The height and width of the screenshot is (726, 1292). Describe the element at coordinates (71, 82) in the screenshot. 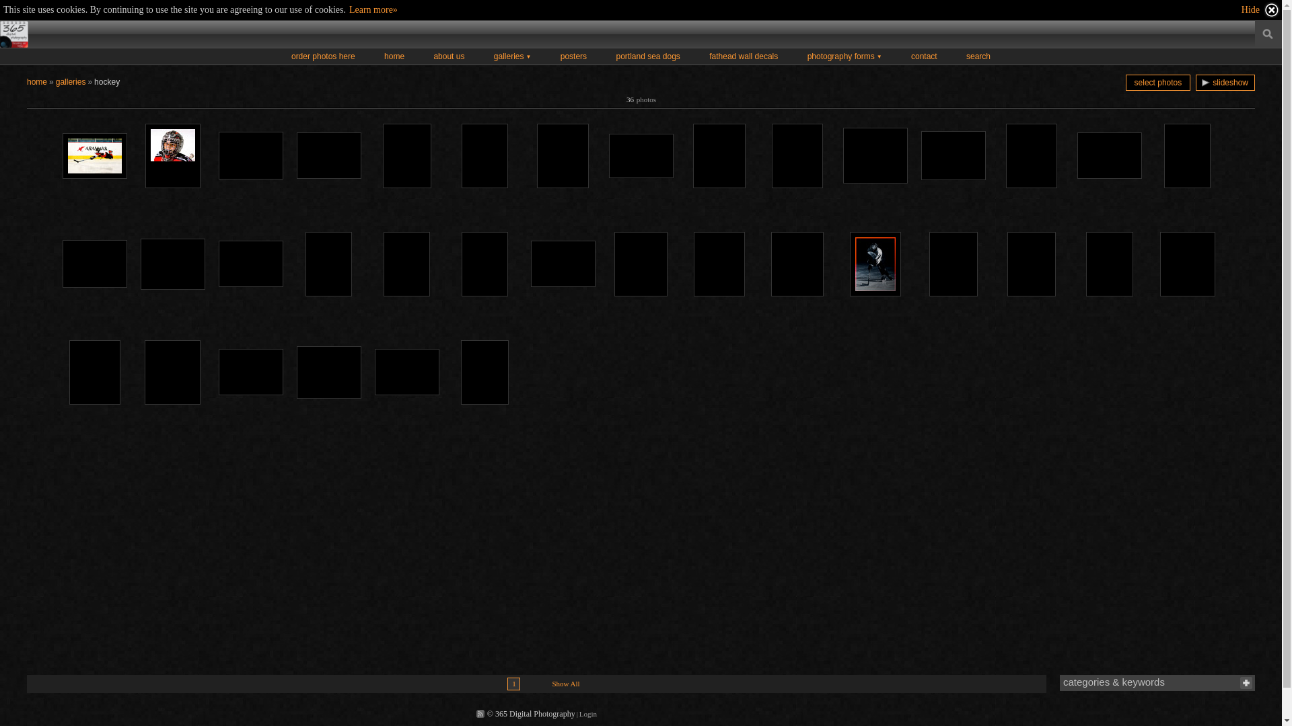

I see `galleries` at that location.